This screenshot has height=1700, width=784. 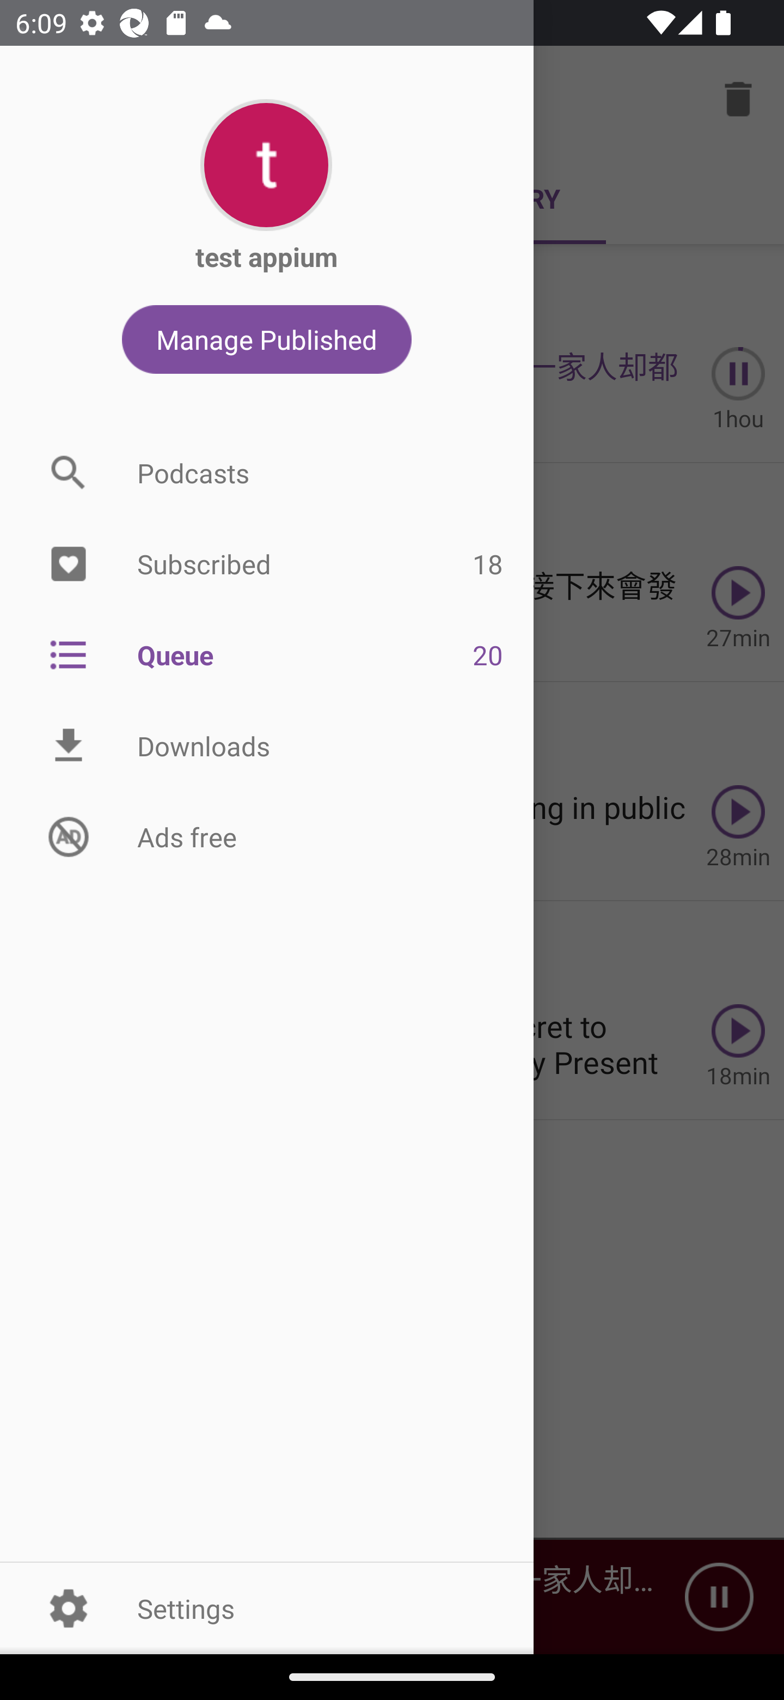 What do you see at coordinates (267, 472) in the screenshot?
I see `Picture Podcasts` at bounding box center [267, 472].